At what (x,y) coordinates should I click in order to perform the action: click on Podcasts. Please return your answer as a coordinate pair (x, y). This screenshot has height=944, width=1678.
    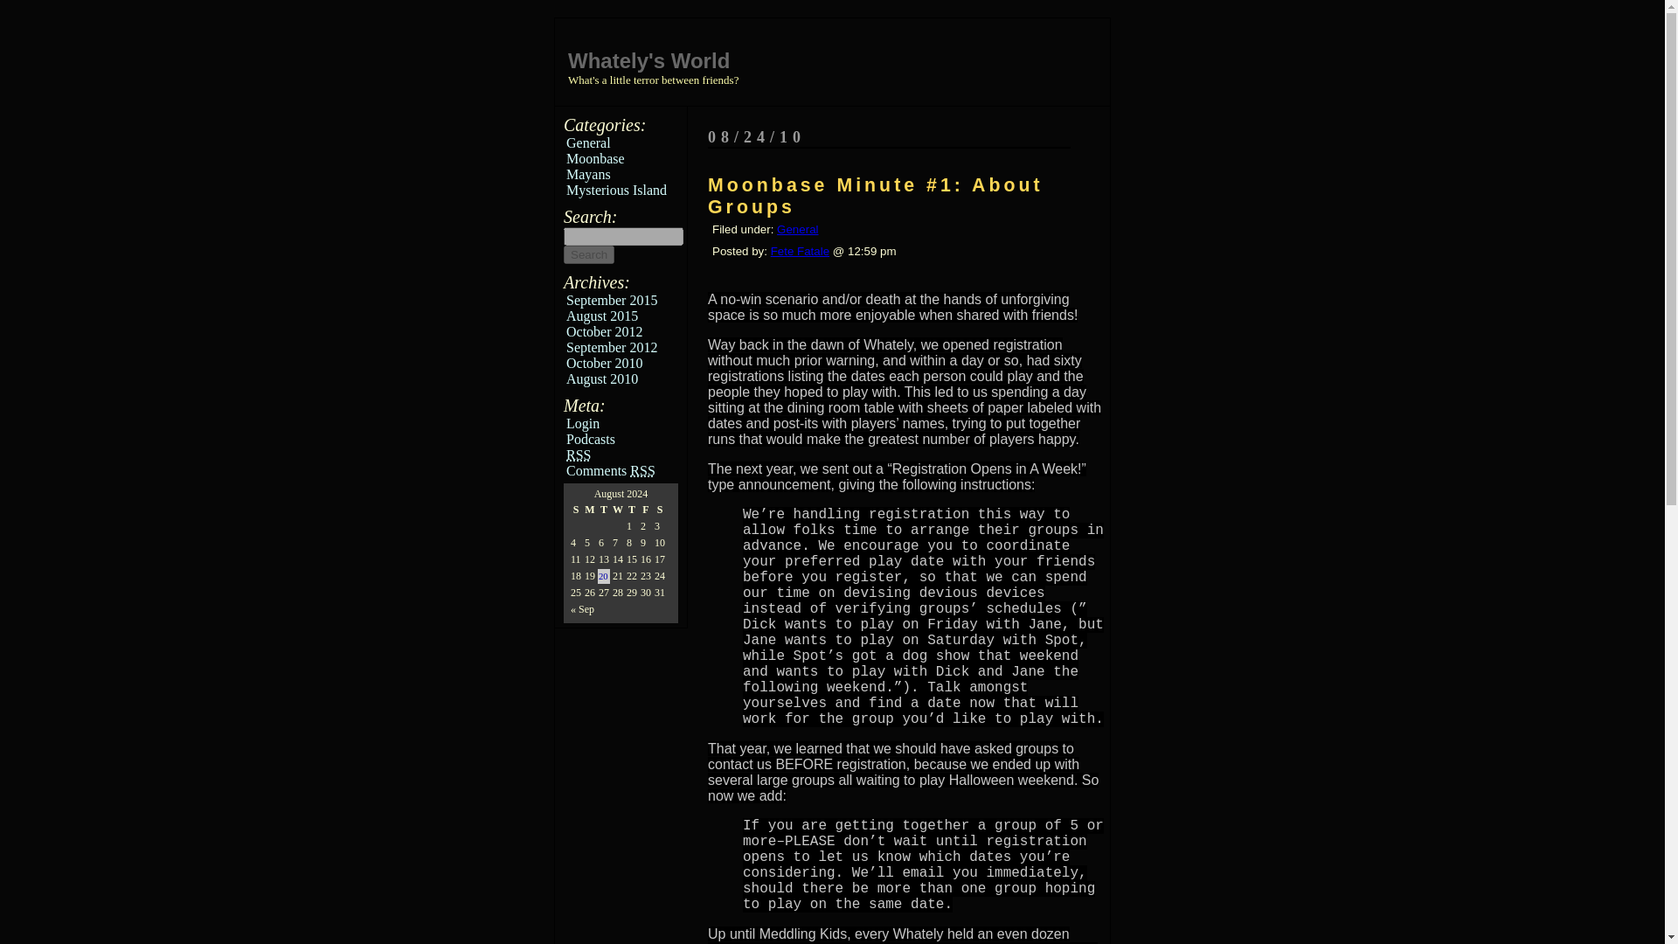
    Looking at the image, I should click on (591, 439).